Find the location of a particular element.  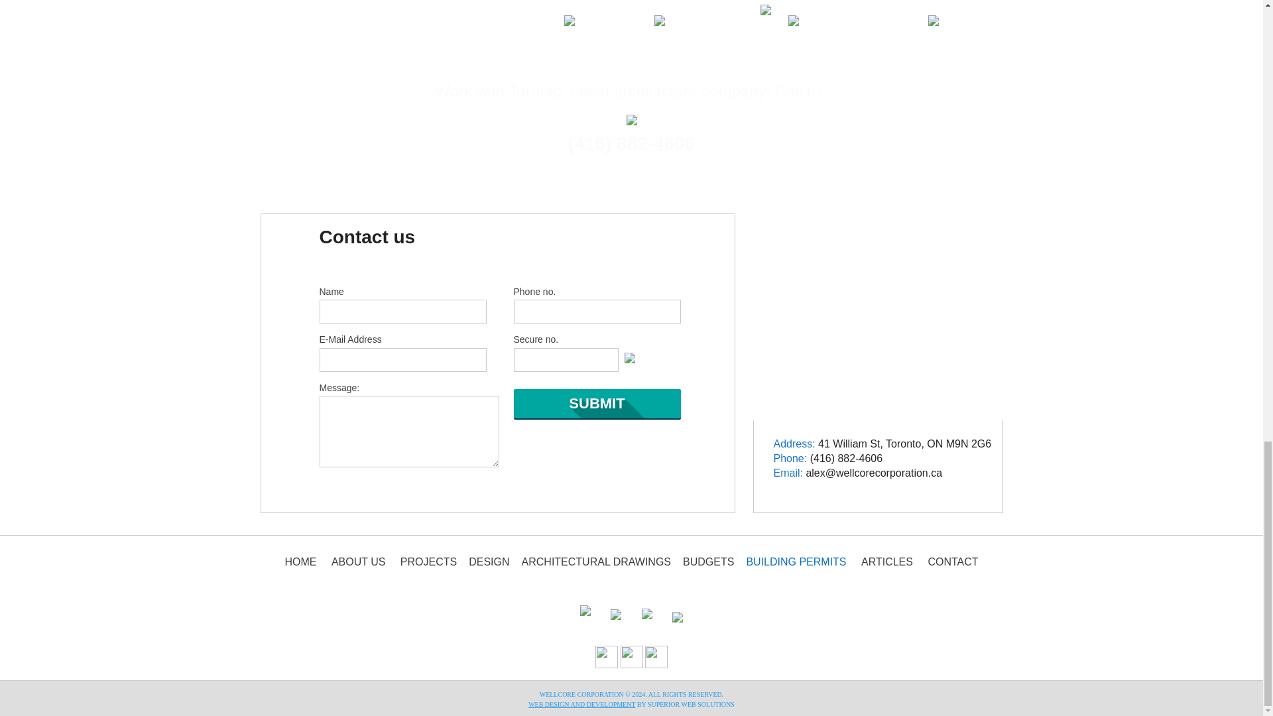

DESIGN is located at coordinates (583, 20).